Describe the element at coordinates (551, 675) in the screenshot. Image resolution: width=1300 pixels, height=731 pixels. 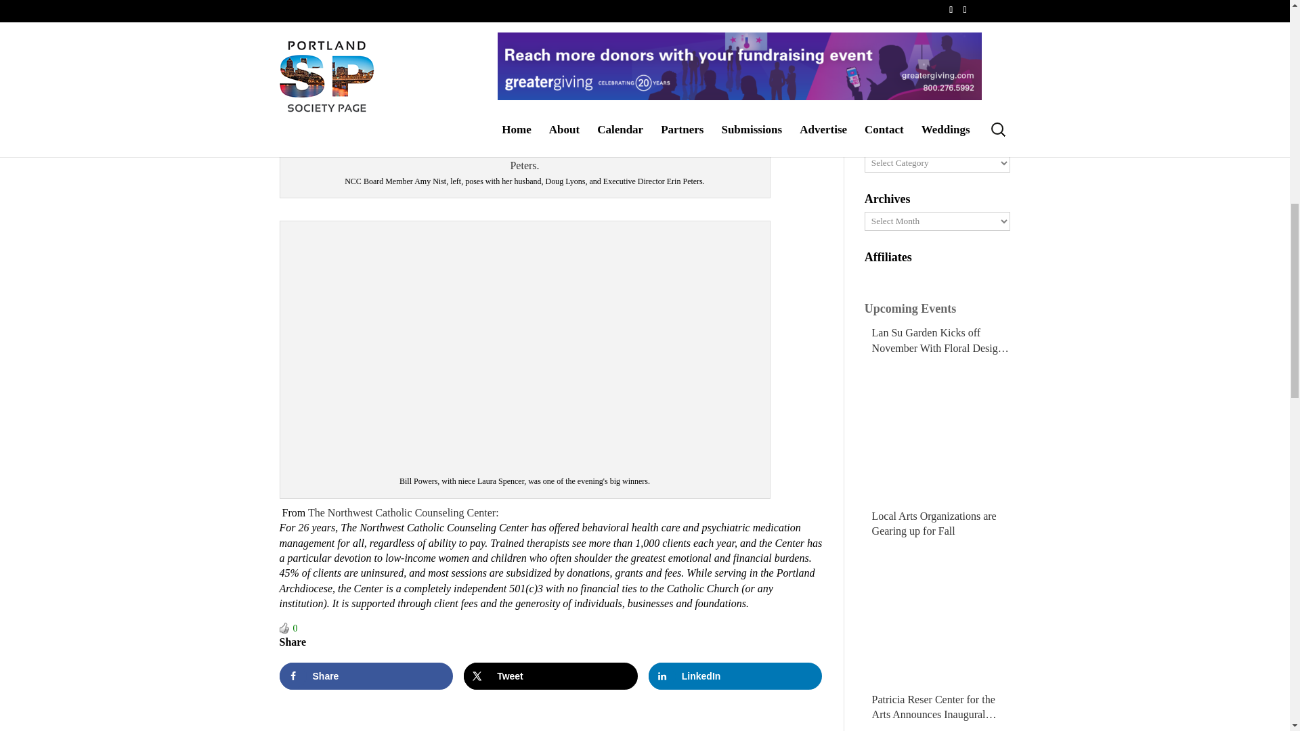
I see `Tweet` at that location.